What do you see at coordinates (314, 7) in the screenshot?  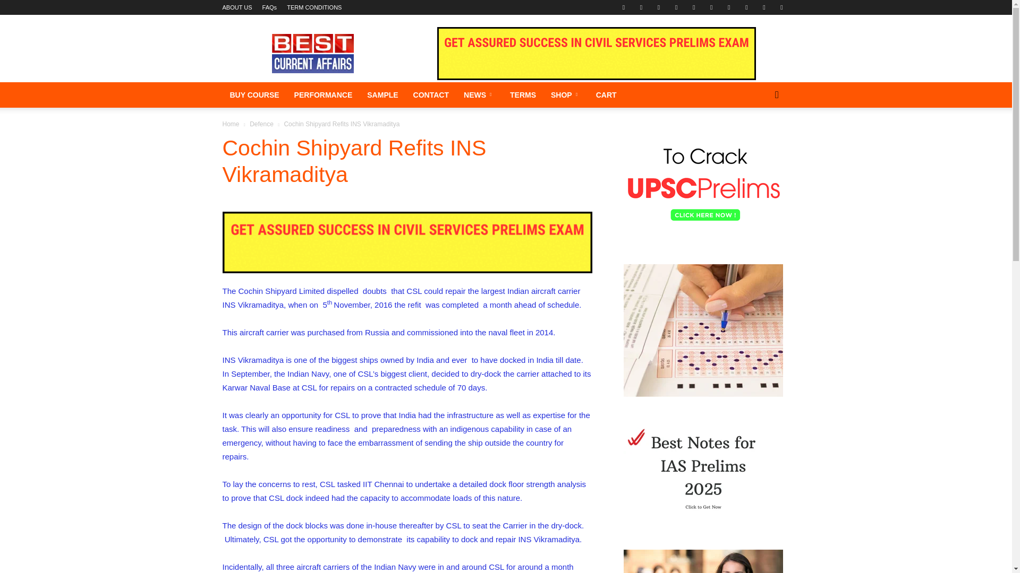 I see `TERM CONDITIONS` at bounding box center [314, 7].